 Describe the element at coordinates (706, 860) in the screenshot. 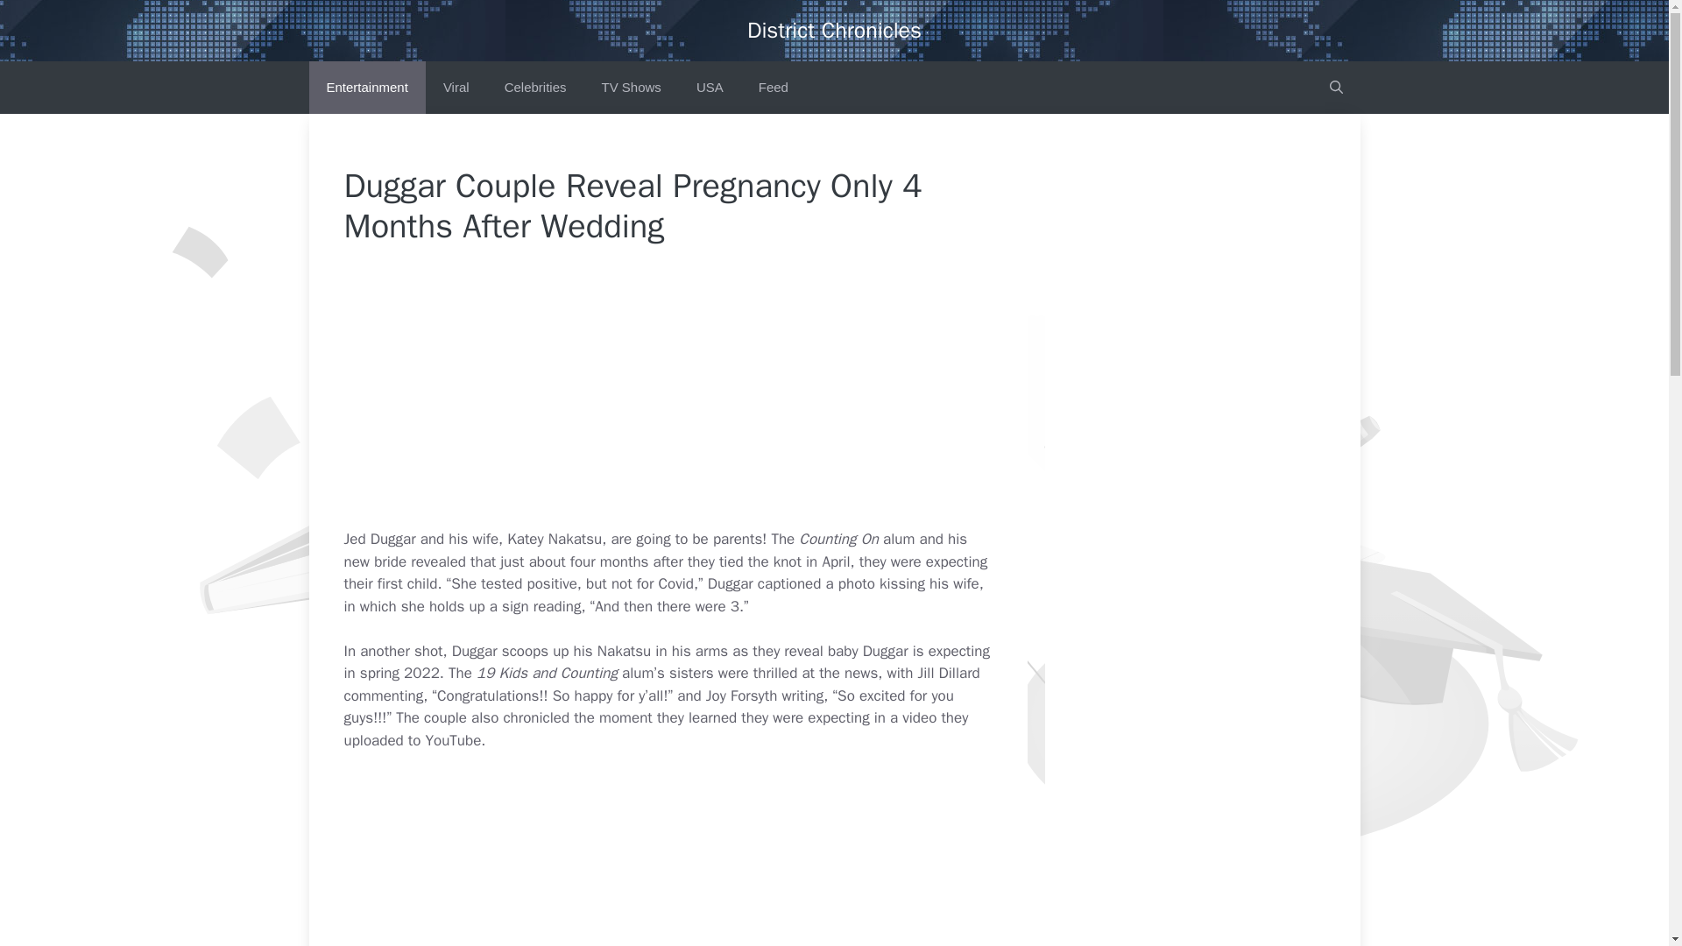

I see `Advertisement` at that location.